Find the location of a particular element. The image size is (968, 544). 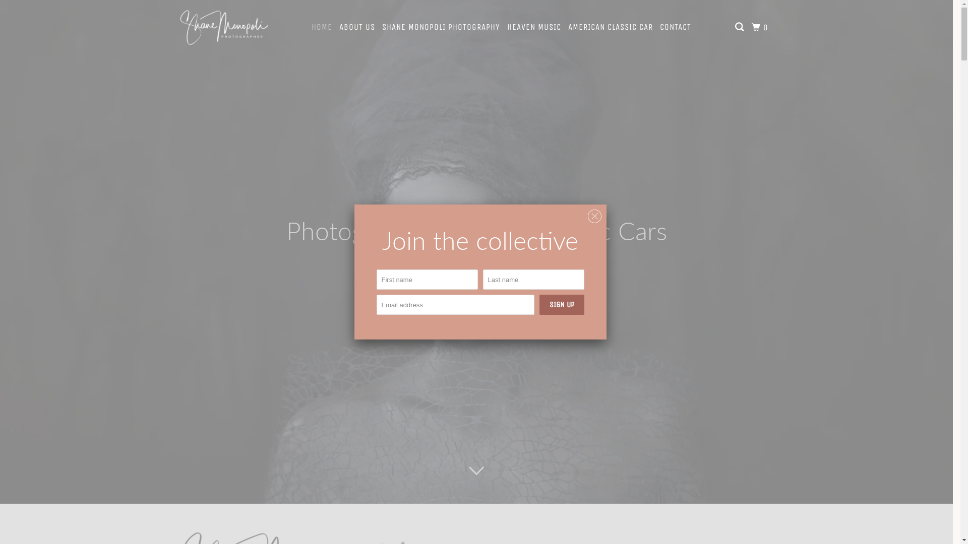

Shane Monopoli Photography is located at coordinates (224, 27).